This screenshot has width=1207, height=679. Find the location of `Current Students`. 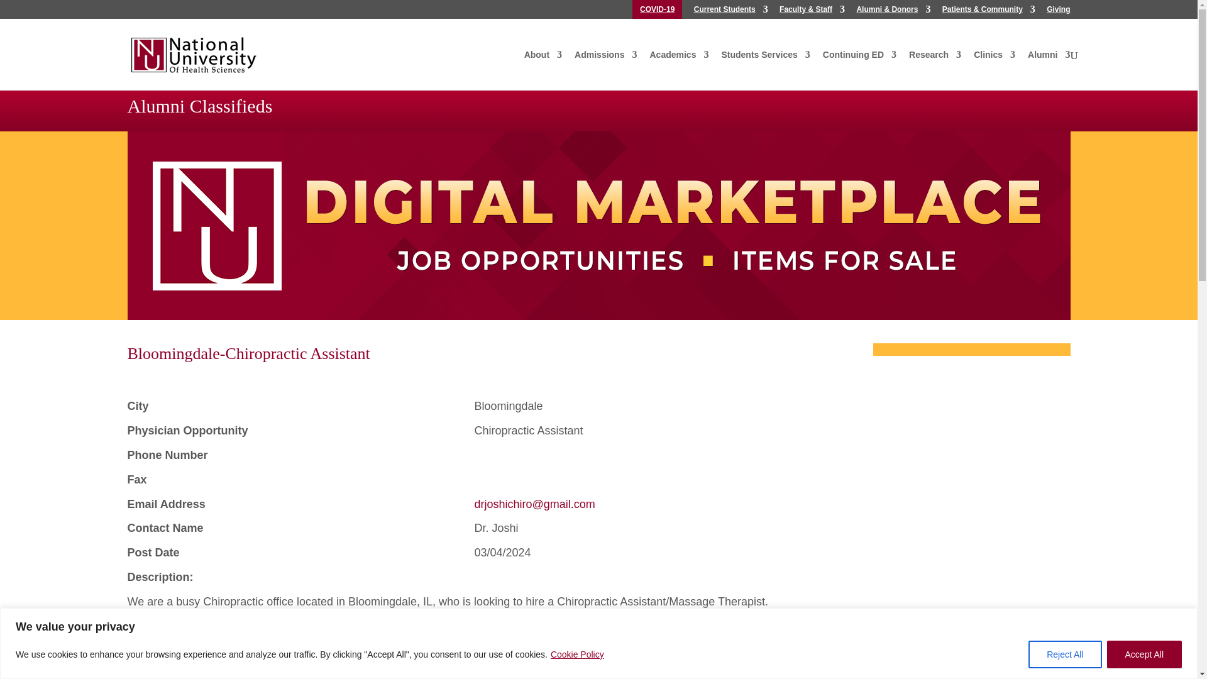

Current Students is located at coordinates (730, 12).